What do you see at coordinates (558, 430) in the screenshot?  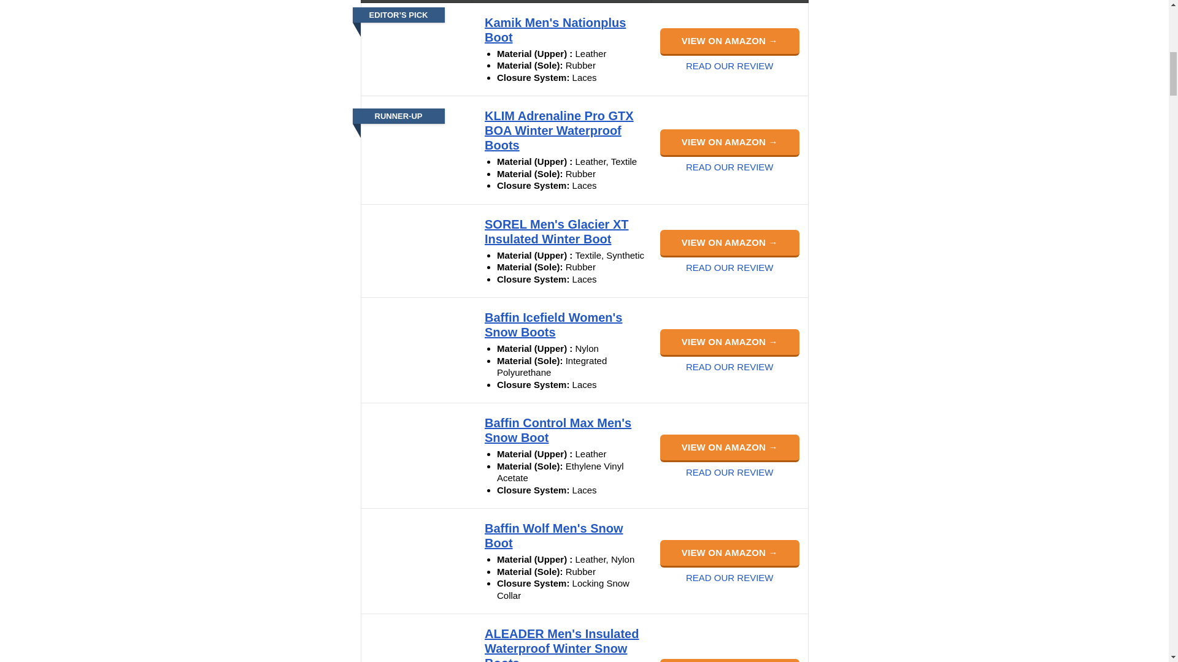 I see `Baffin Control Max Men's Snow Boot` at bounding box center [558, 430].